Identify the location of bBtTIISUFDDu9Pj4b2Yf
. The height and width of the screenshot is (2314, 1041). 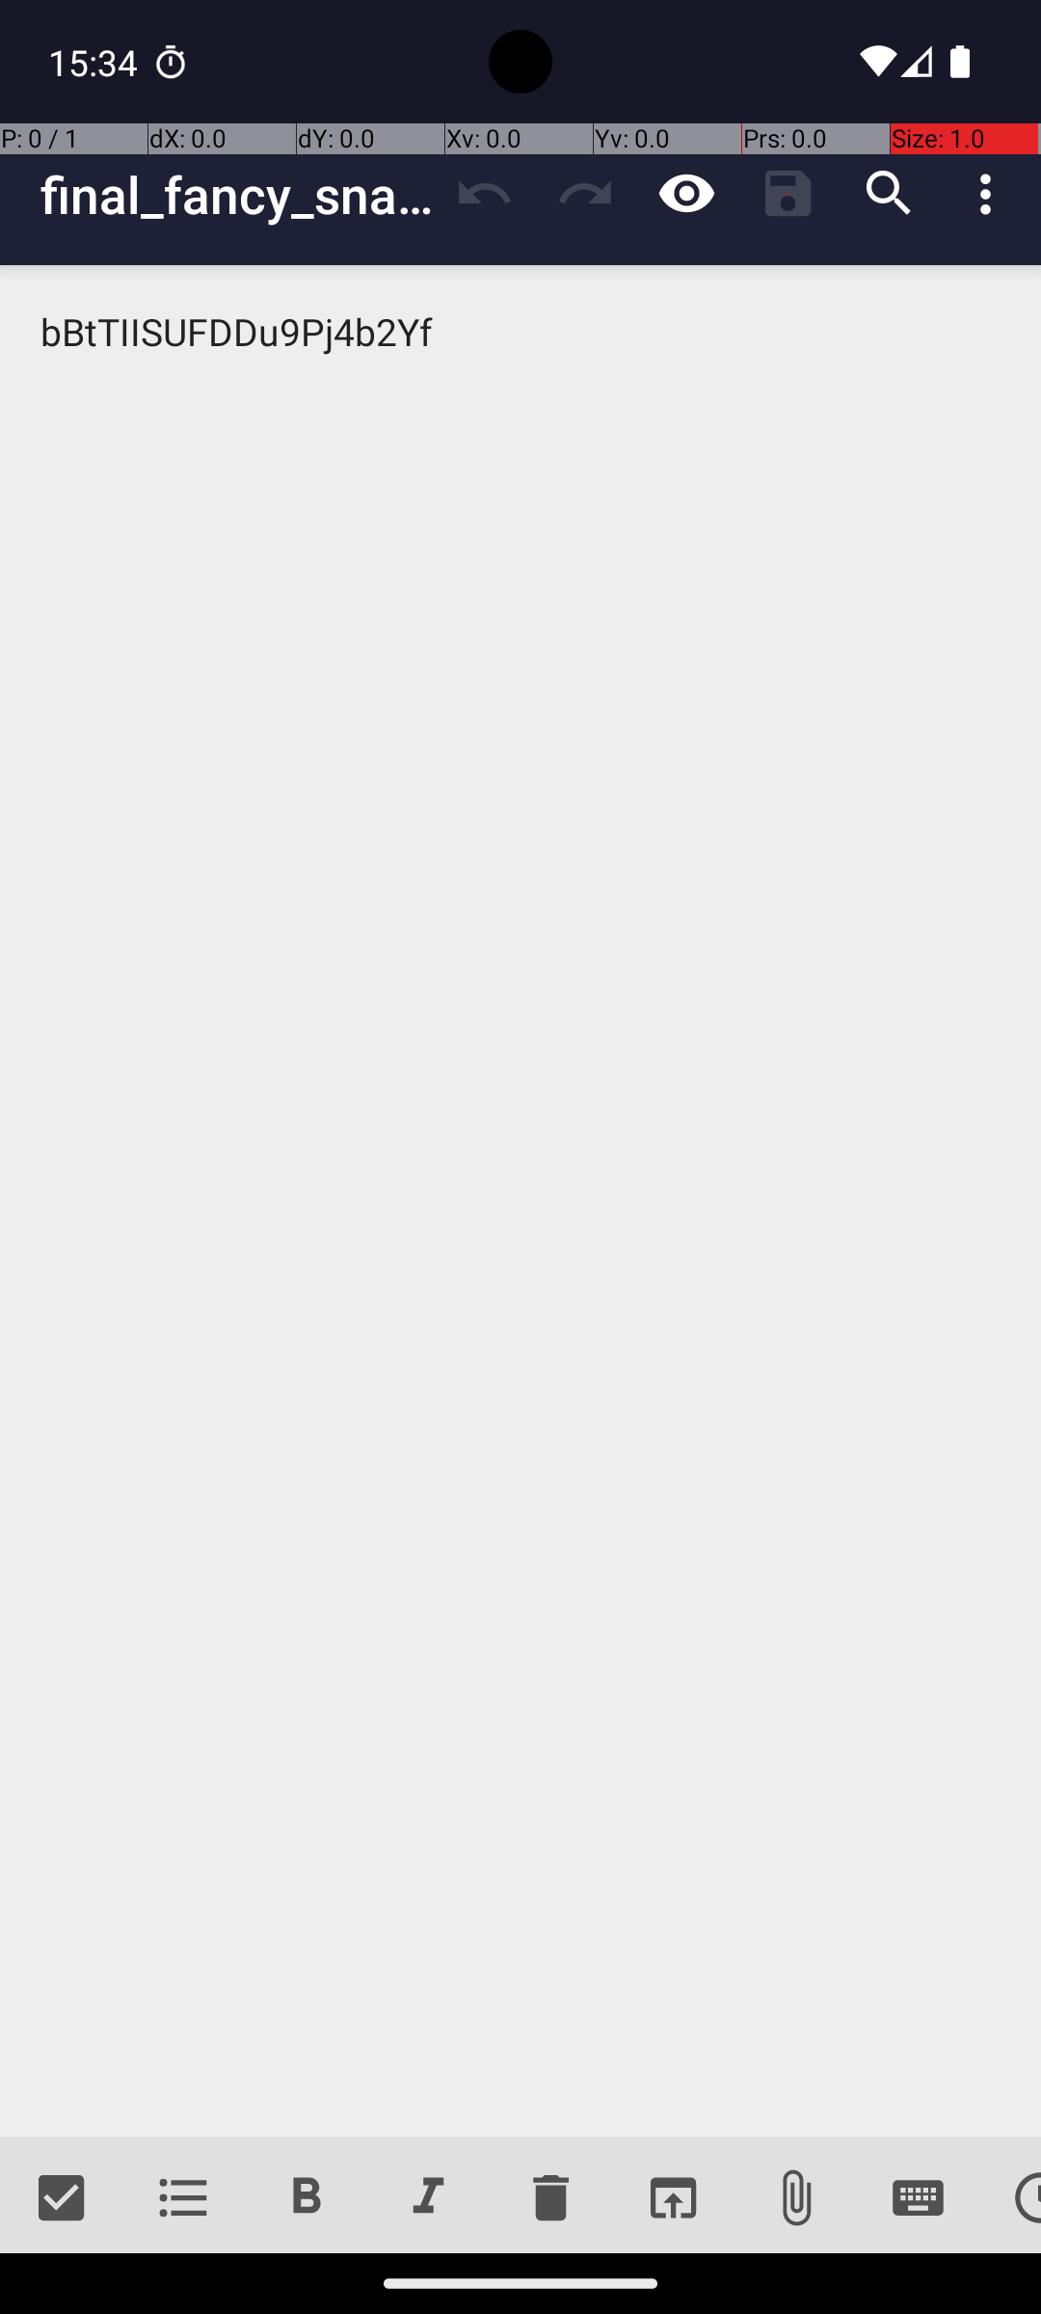
(520, 1201).